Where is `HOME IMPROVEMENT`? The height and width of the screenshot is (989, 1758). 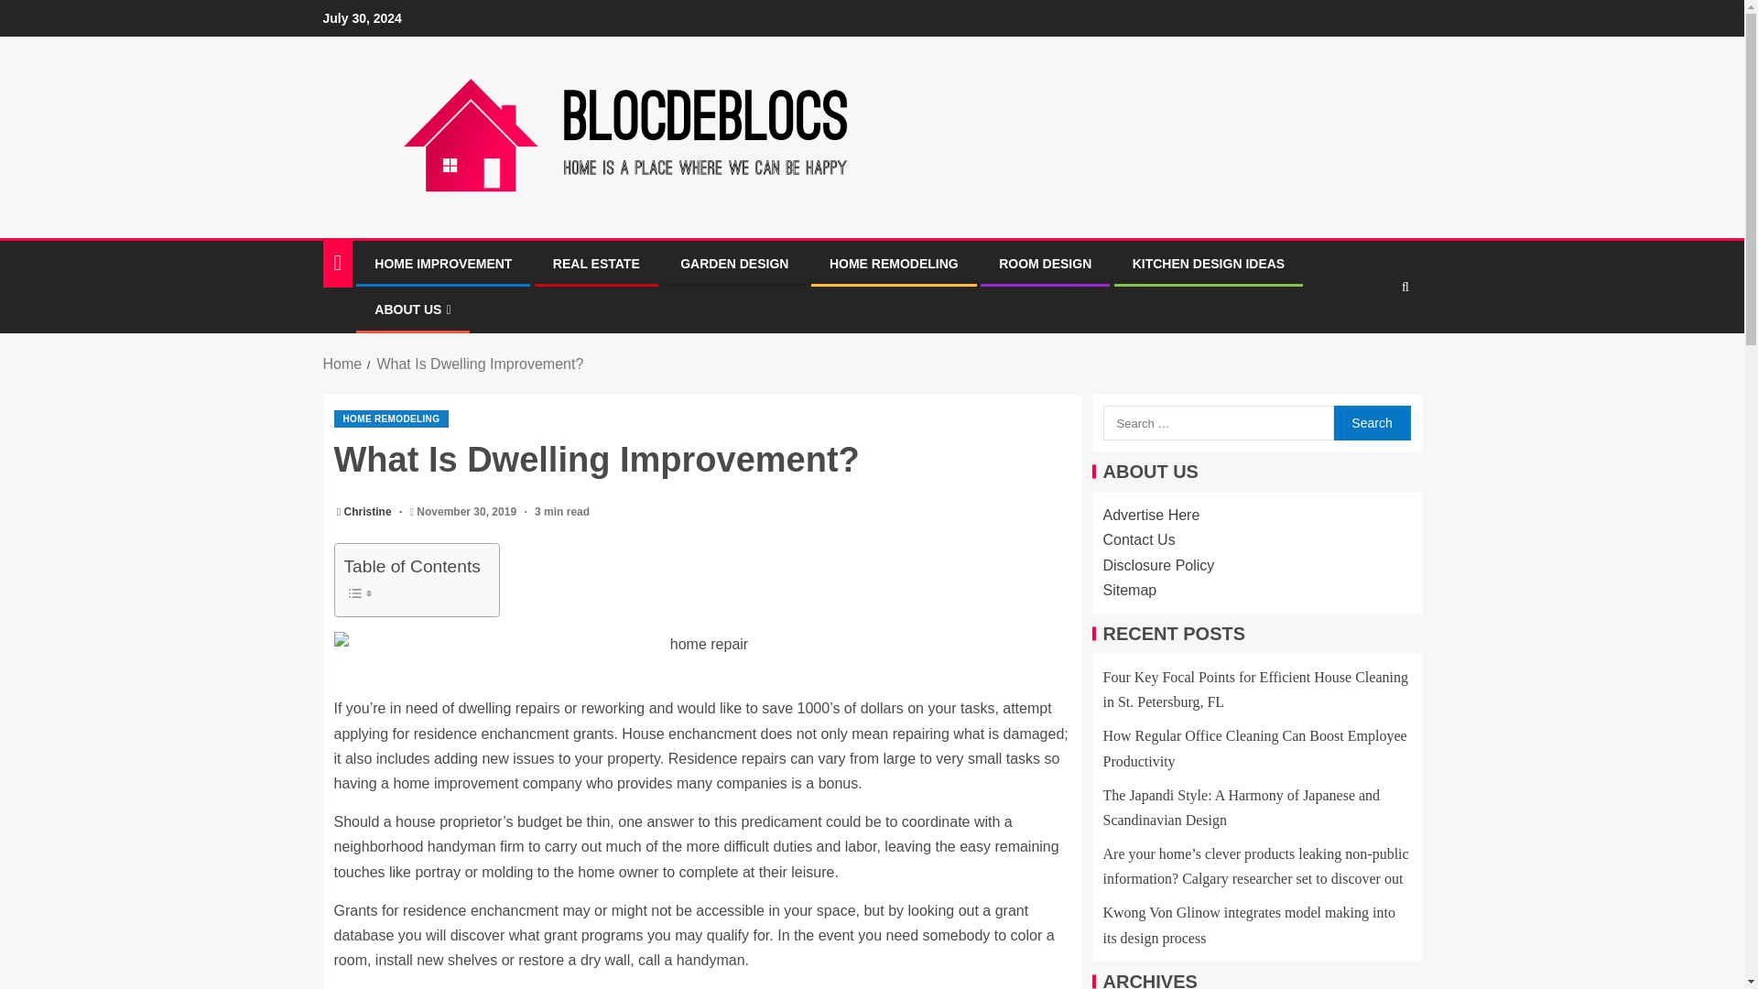
HOME IMPROVEMENT is located at coordinates (442, 263).